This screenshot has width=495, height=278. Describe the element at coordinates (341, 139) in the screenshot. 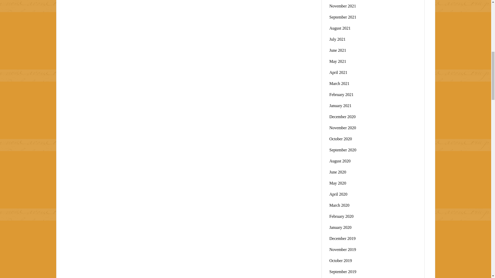

I see `October 2020` at that location.